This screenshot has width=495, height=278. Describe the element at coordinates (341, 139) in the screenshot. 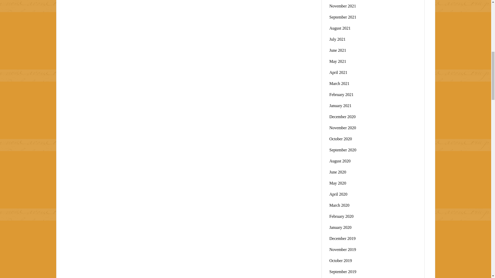

I see `October 2020` at that location.